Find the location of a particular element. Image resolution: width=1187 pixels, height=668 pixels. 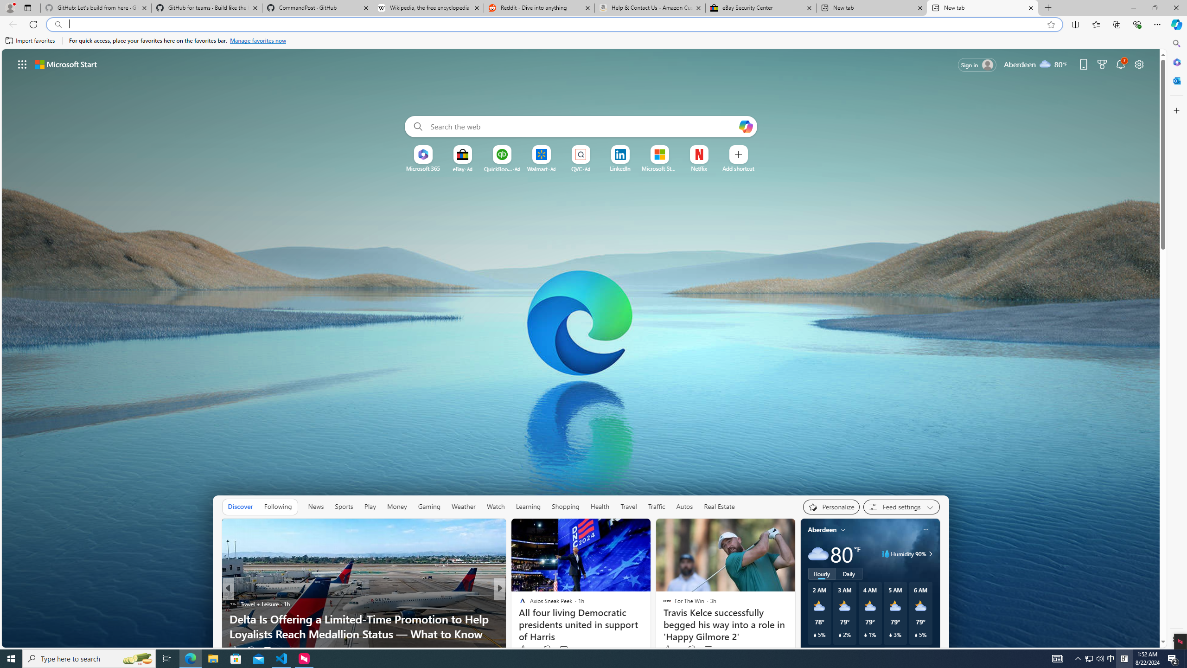

Click to sign into Microsoft Edge is located at coordinates (977, 65).